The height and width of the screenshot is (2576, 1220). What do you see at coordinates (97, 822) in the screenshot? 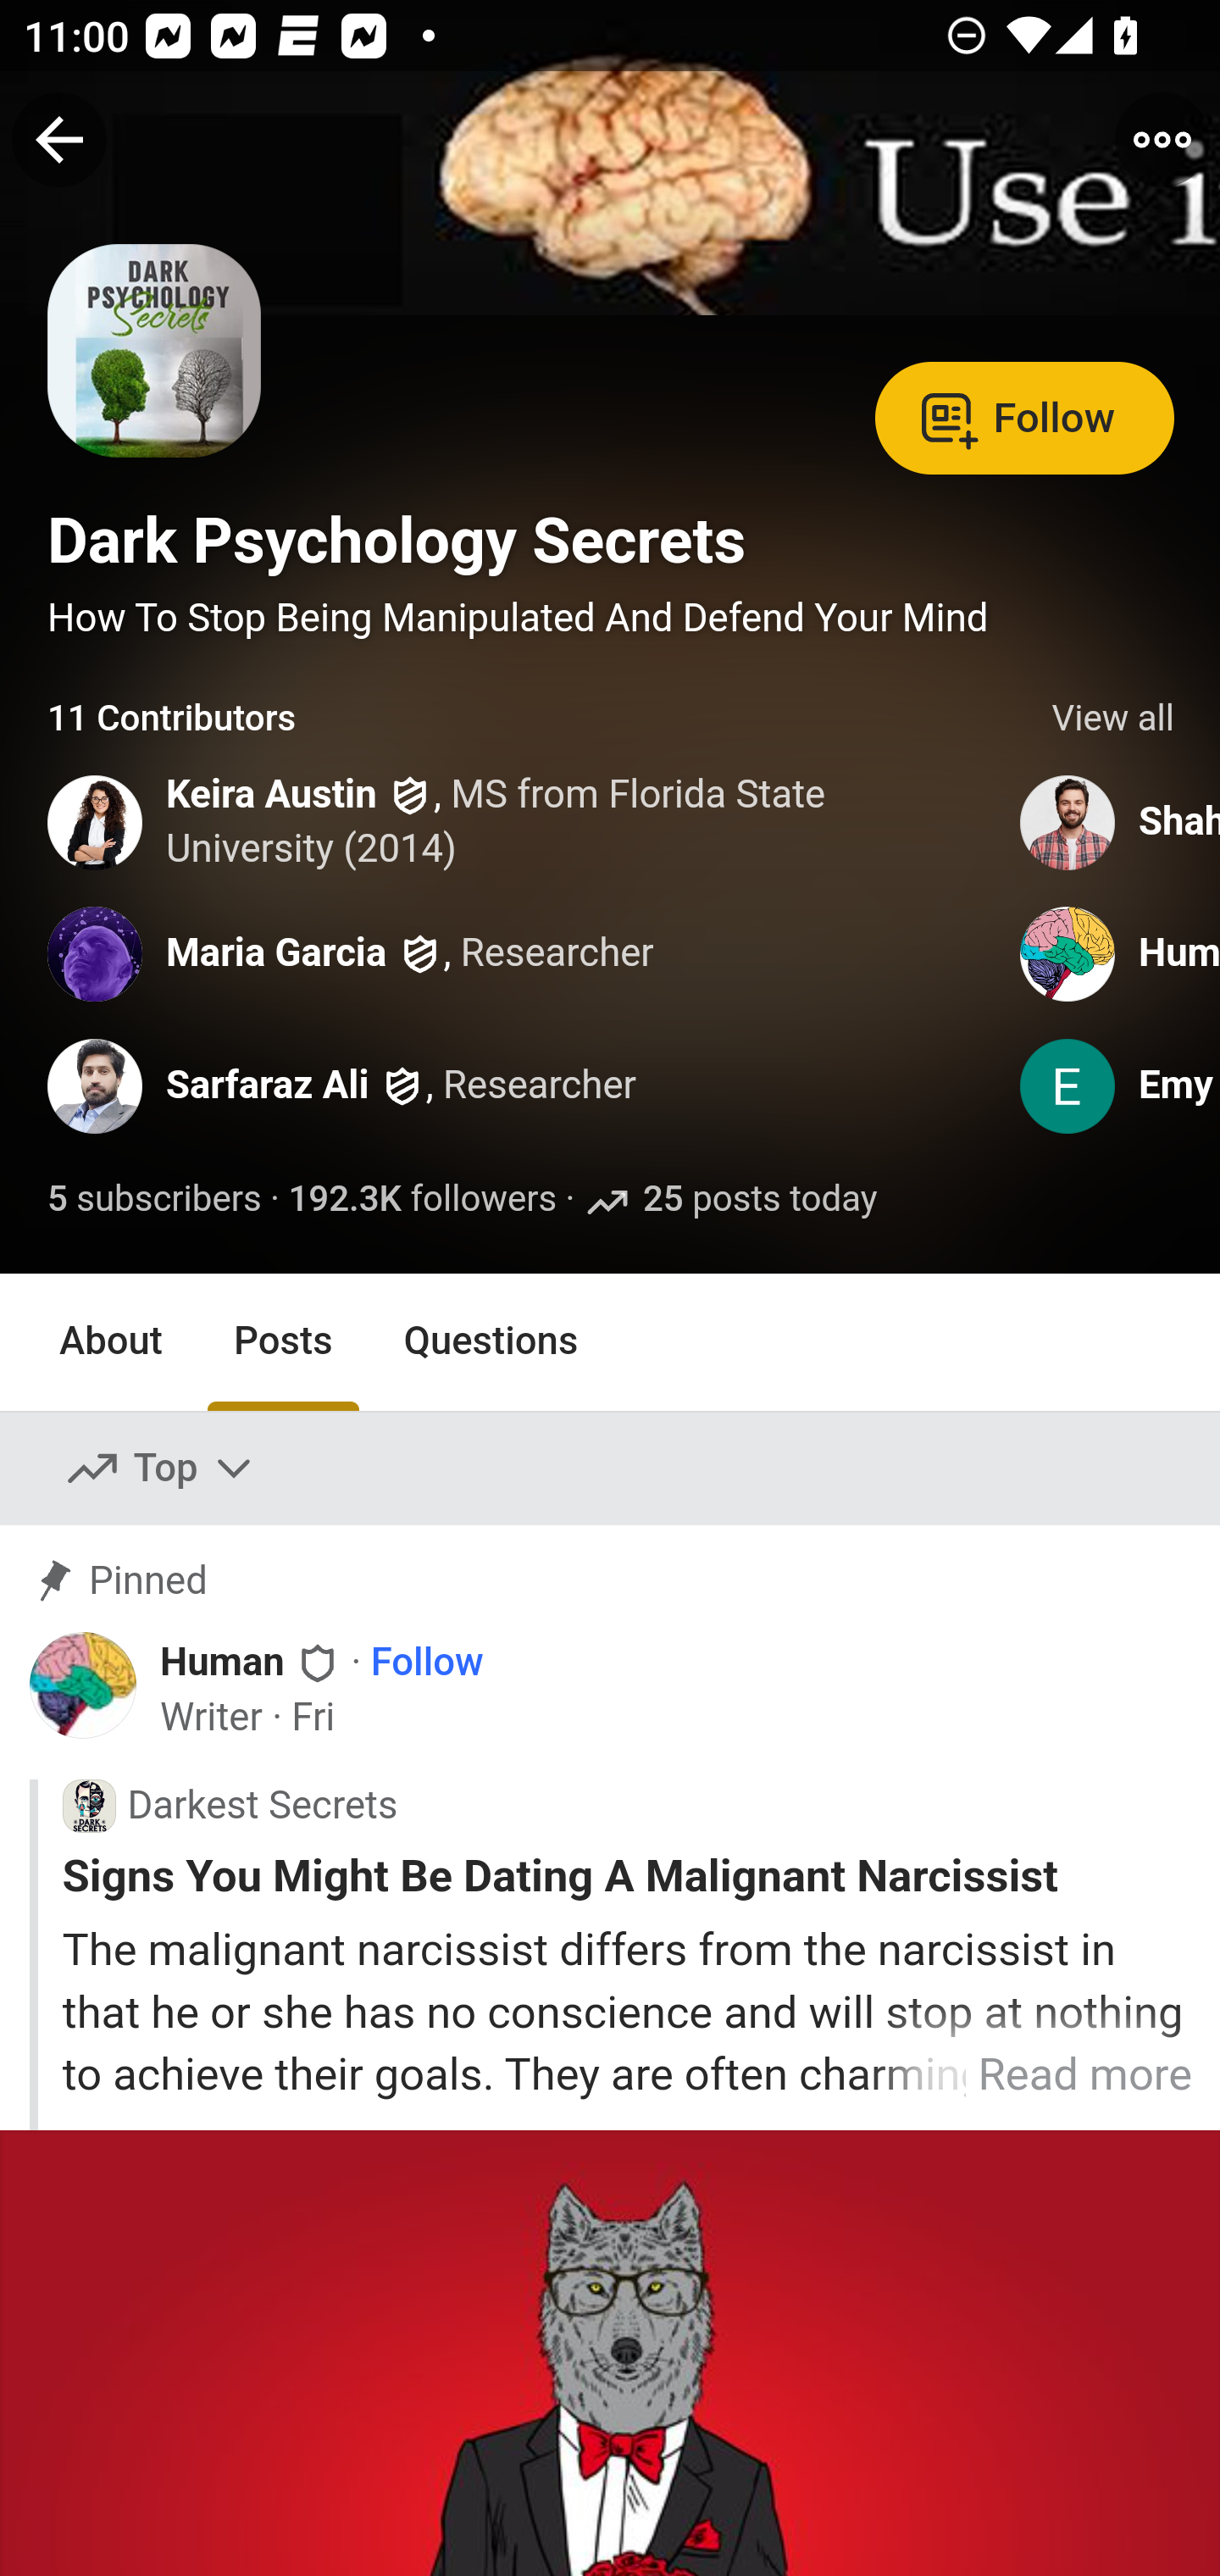
I see `Profile photo for Keira Austin` at bounding box center [97, 822].